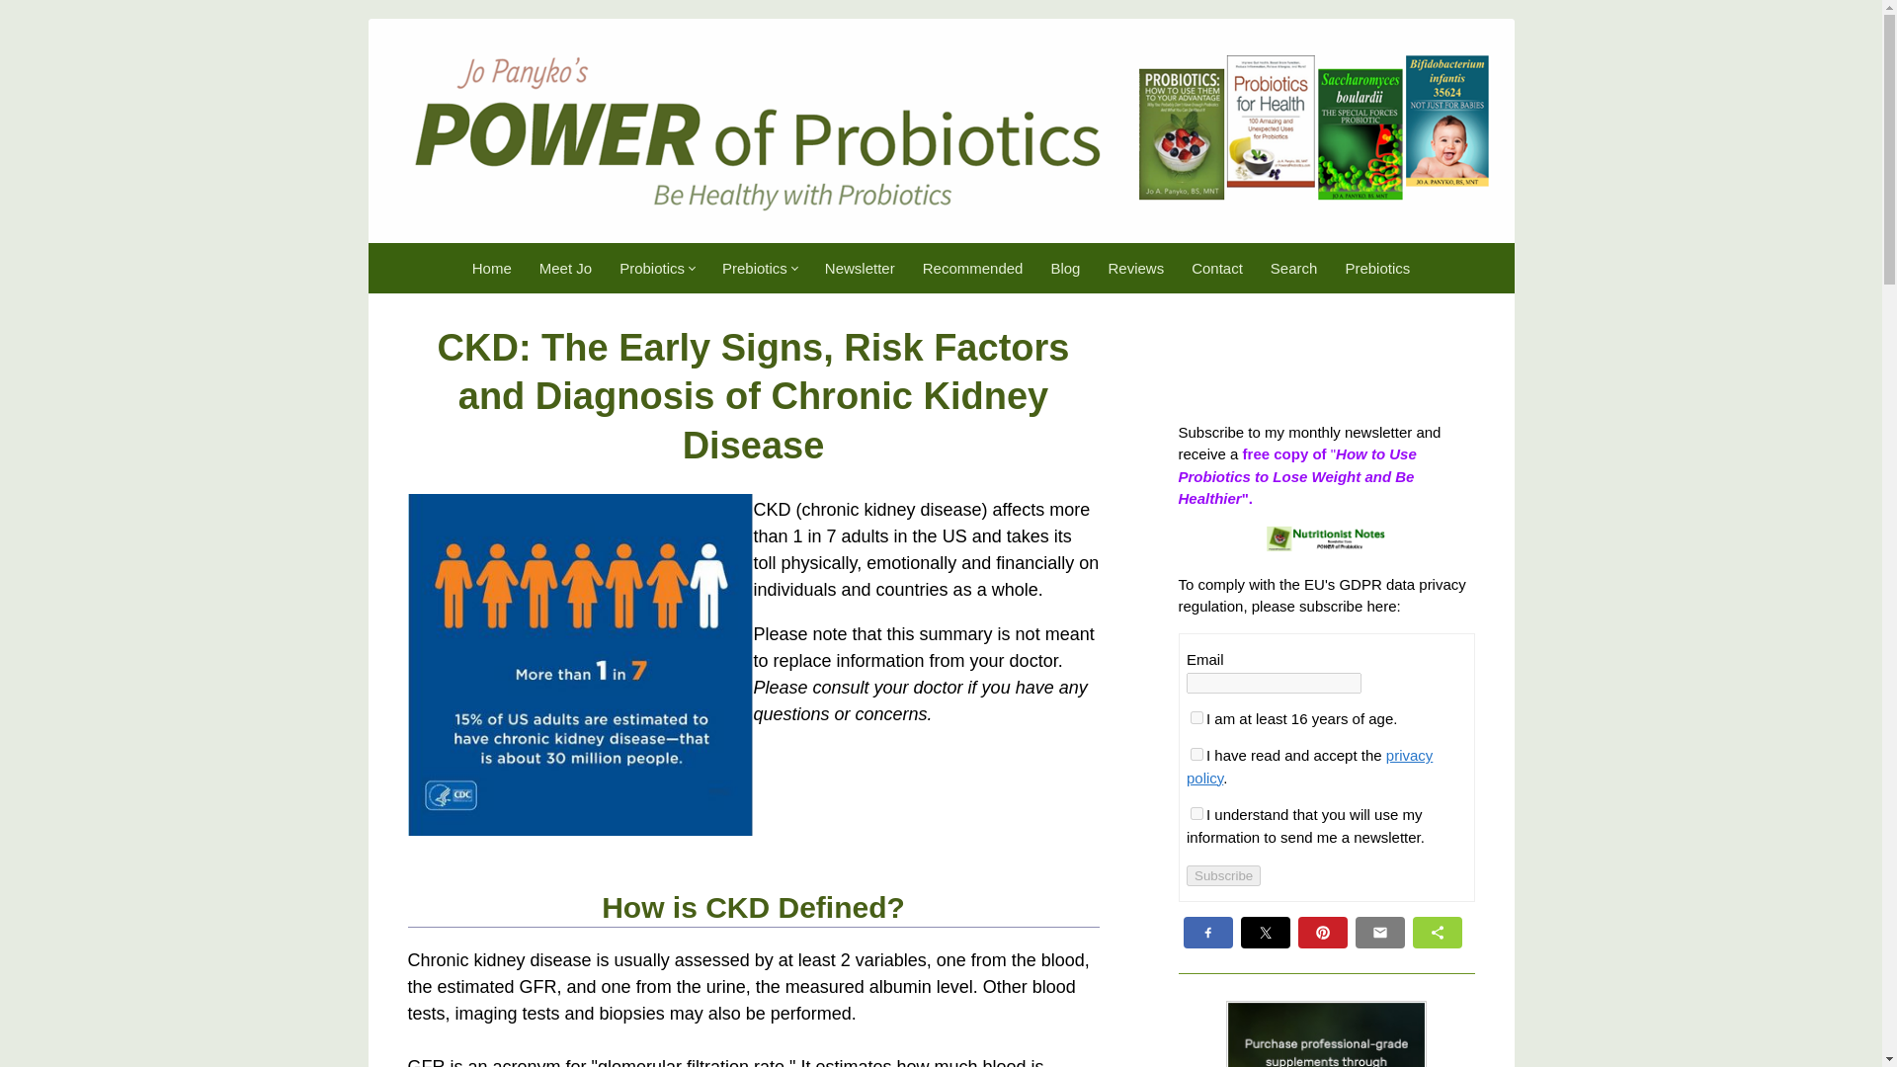 Image resolution: width=1897 pixels, height=1067 pixels. What do you see at coordinates (1196, 717) in the screenshot?
I see `on` at bounding box center [1196, 717].